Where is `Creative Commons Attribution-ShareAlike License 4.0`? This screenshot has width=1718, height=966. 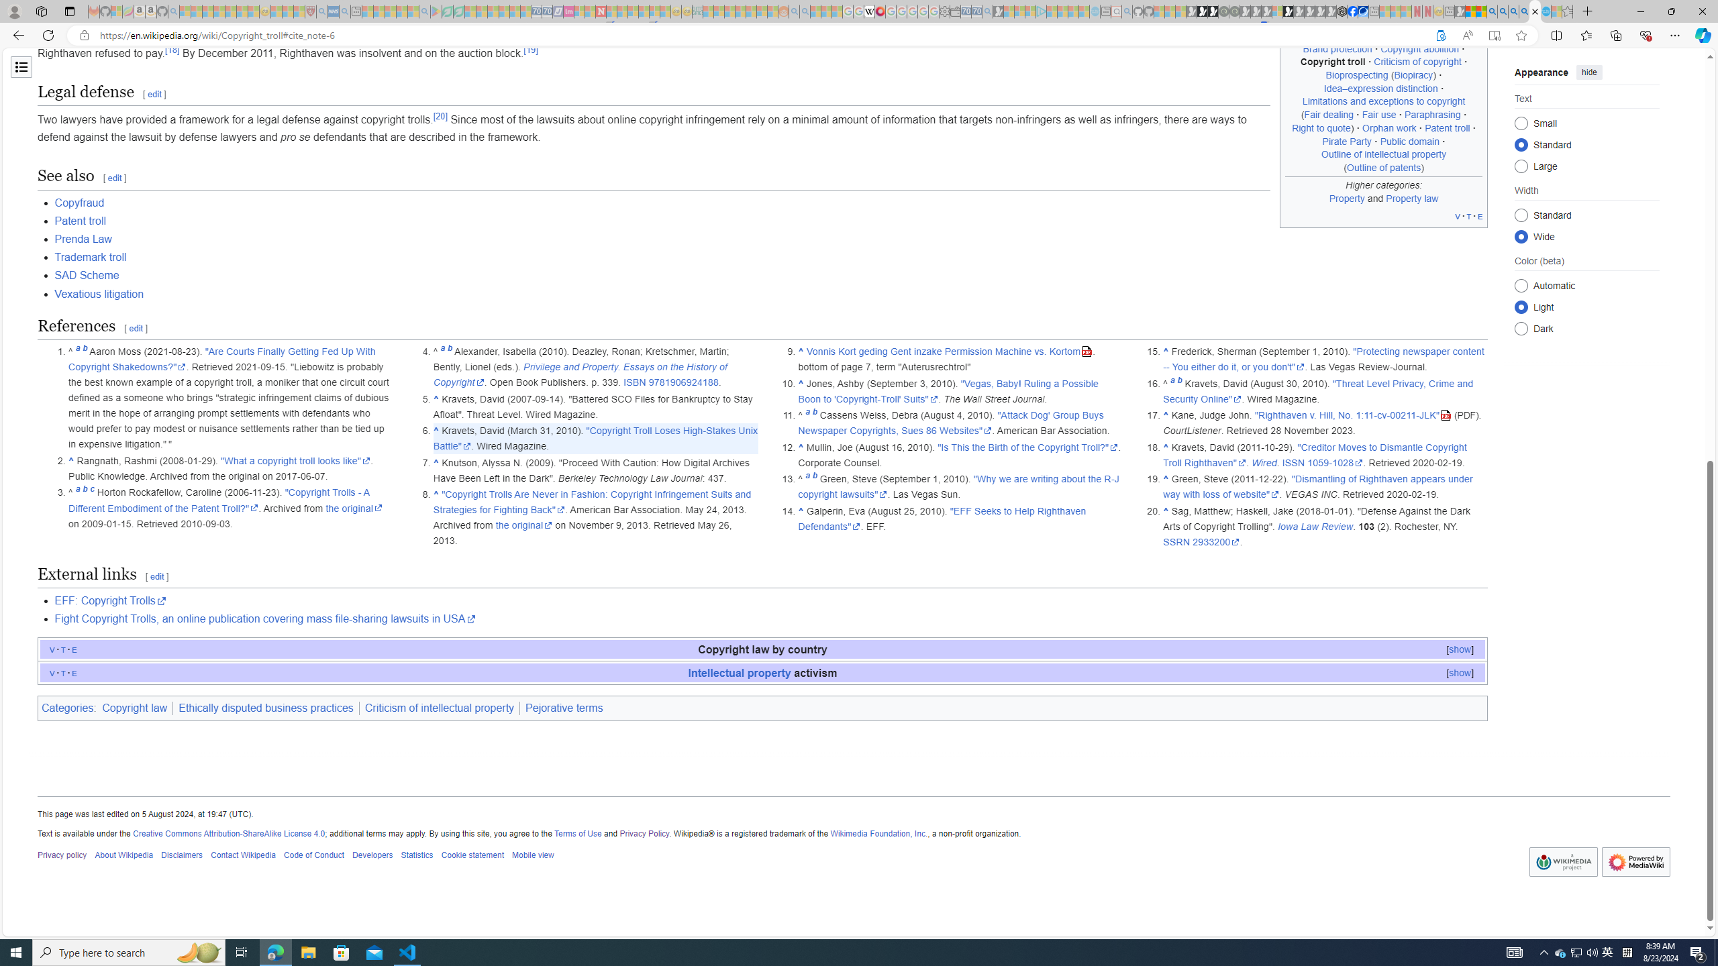 Creative Commons Attribution-ShareAlike License 4.0 is located at coordinates (228, 833).